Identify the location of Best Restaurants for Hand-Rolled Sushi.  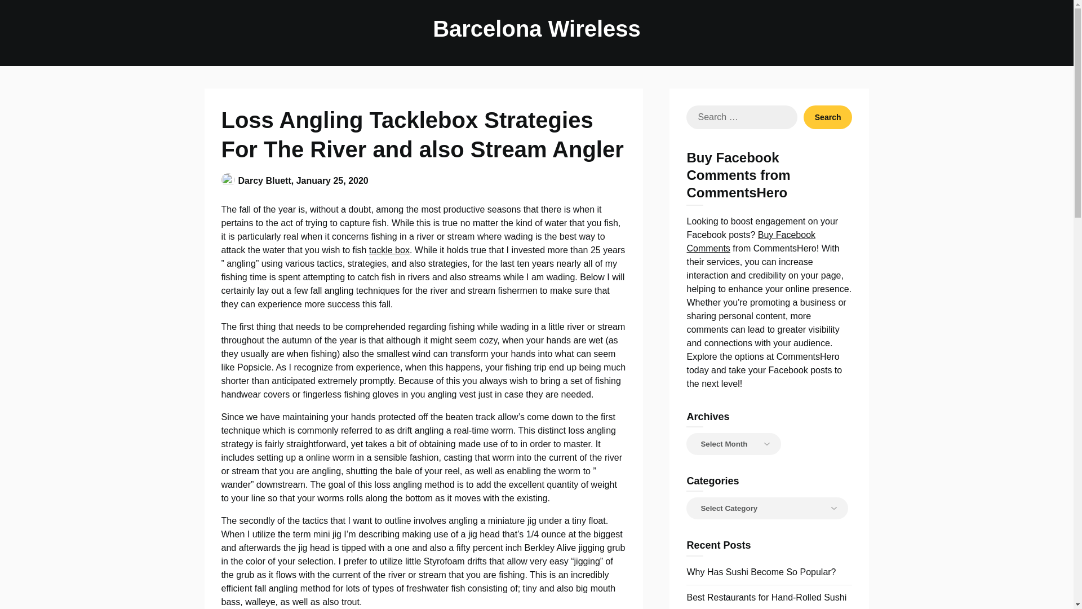
(766, 597).